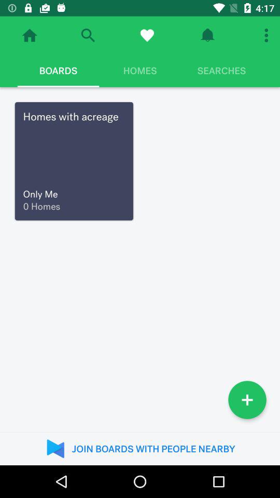 The width and height of the screenshot is (280, 498). I want to click on view notifications, so click(207, 35).